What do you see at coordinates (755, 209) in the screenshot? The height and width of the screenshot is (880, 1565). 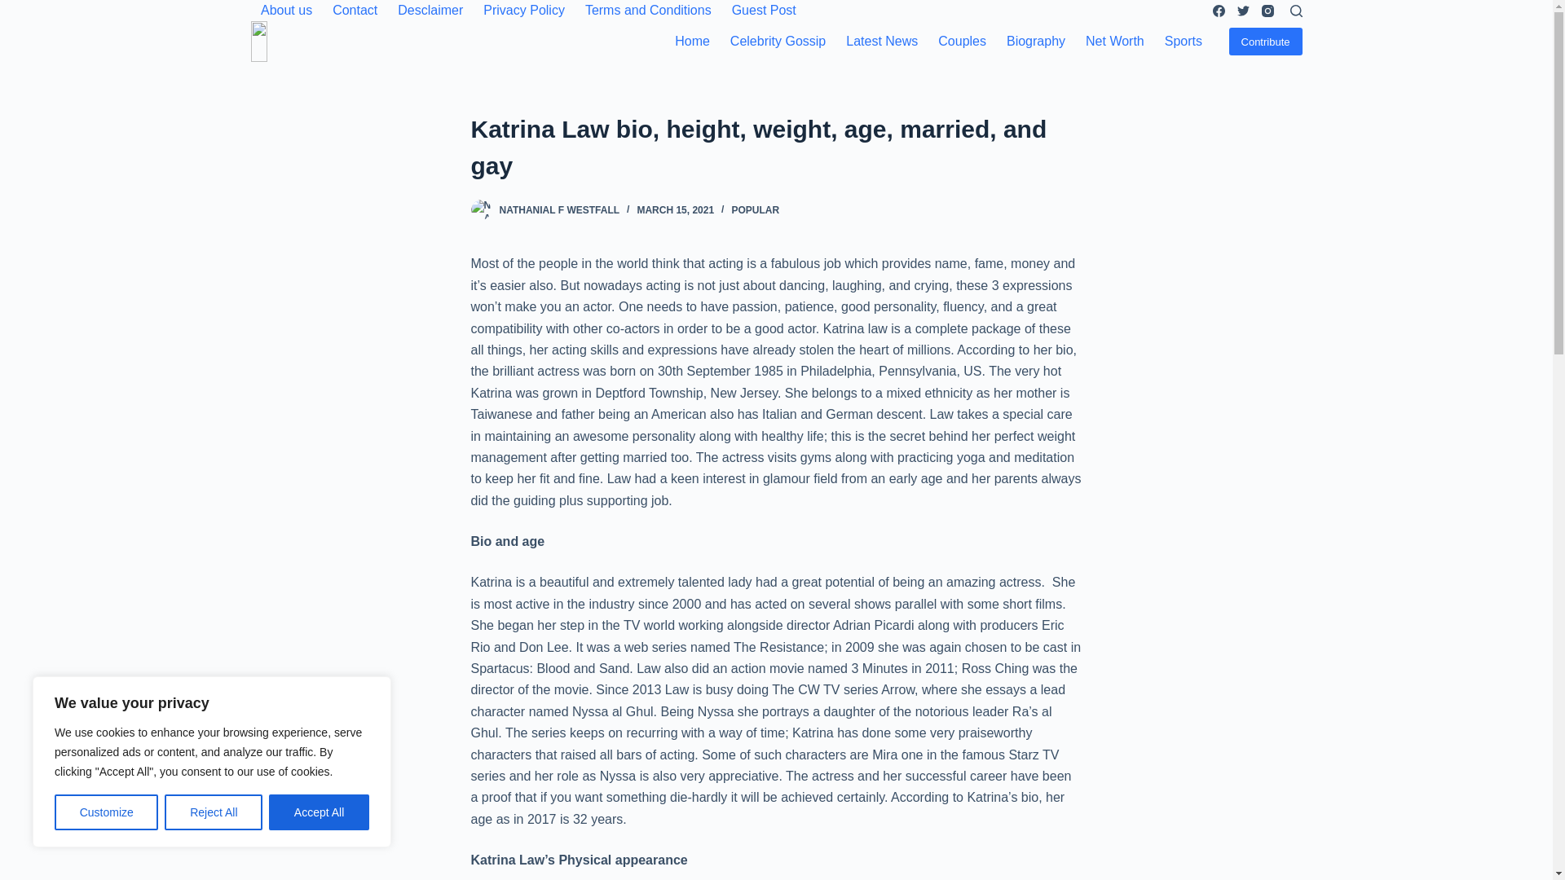 I see `POPULAR` at bounding box center [755, 209].